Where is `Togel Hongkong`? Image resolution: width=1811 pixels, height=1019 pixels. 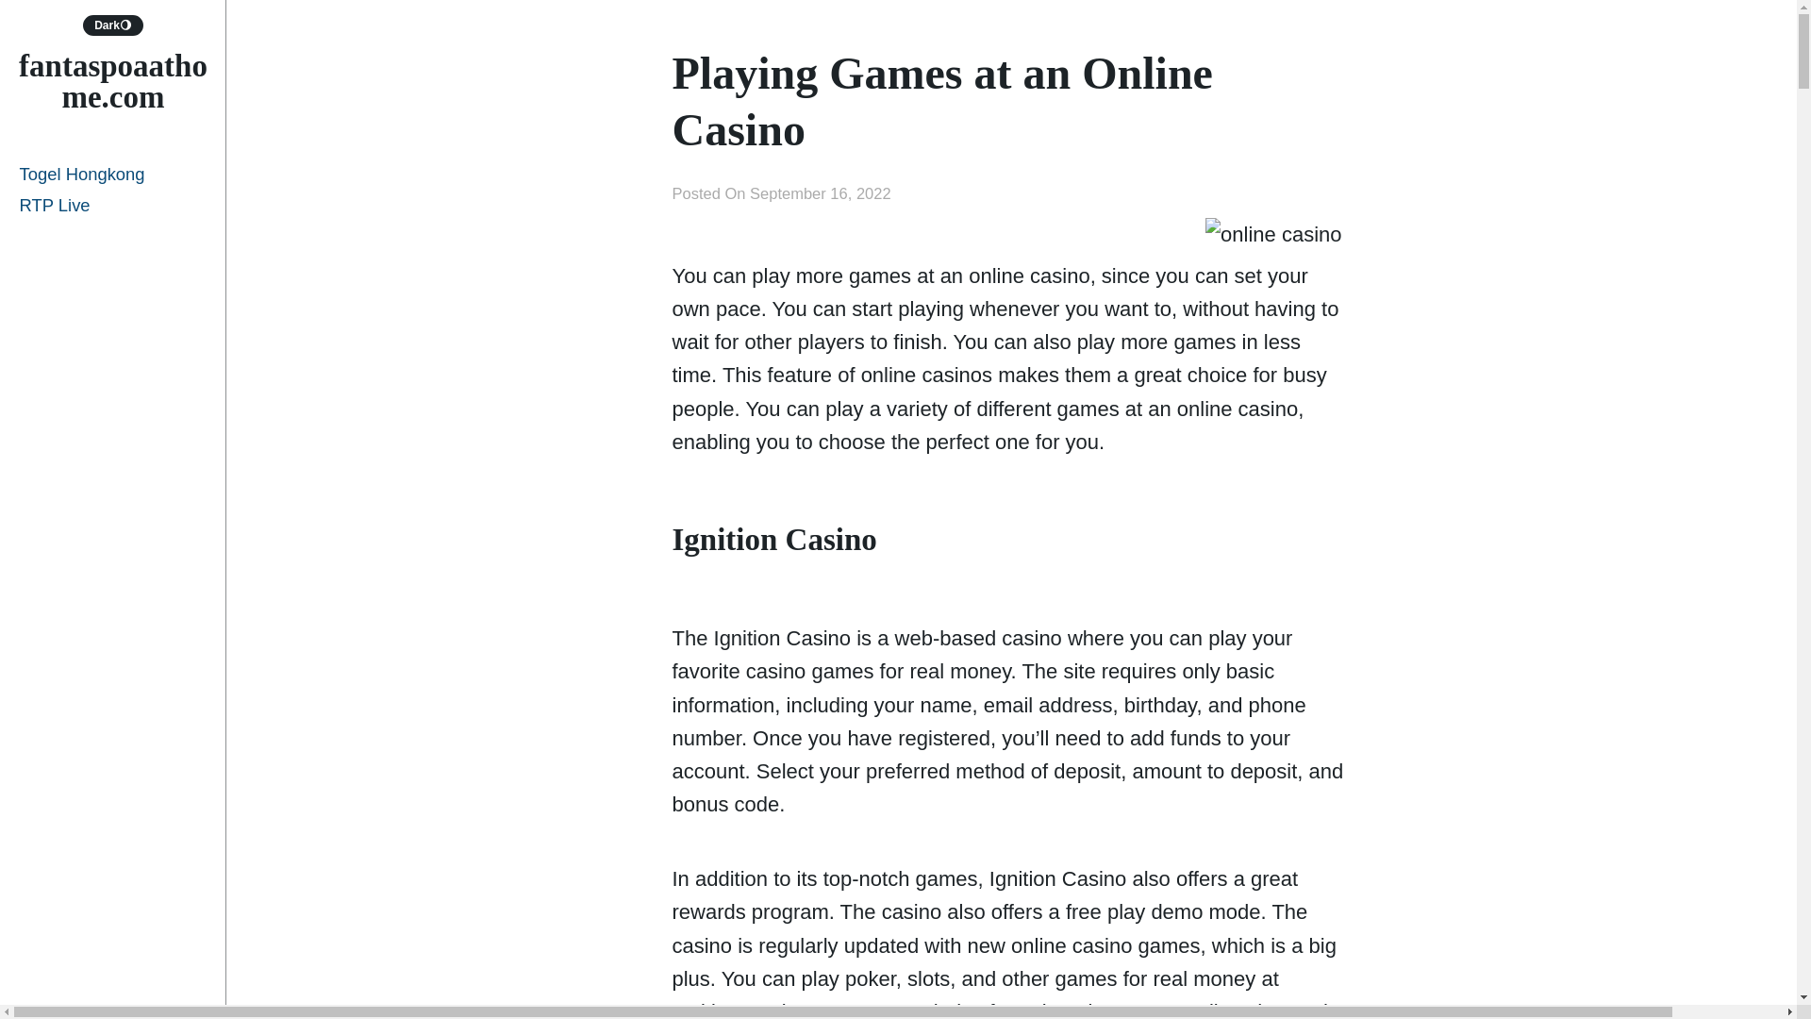
Togel Hongkong is located at coordinates (113, 174).